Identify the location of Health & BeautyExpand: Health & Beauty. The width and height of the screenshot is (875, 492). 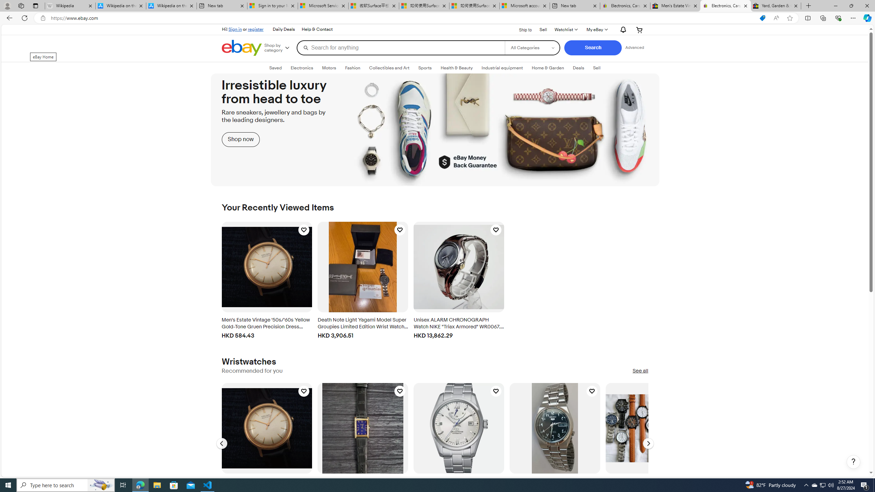
(457, 68).